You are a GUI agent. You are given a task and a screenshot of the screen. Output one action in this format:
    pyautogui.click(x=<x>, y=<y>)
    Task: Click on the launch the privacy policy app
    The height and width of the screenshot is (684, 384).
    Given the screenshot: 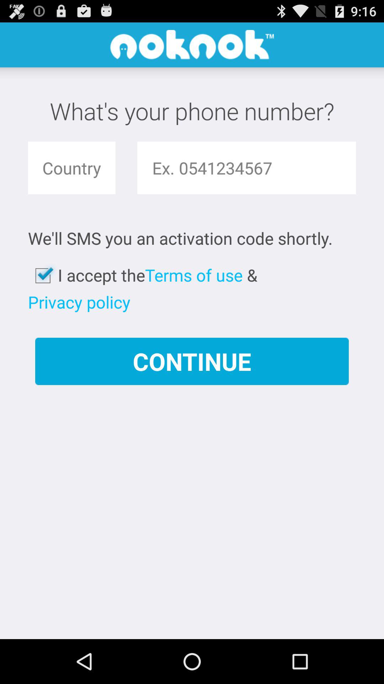 What is the action you would take?
    pyautogui.click(x=79, y=302)
    